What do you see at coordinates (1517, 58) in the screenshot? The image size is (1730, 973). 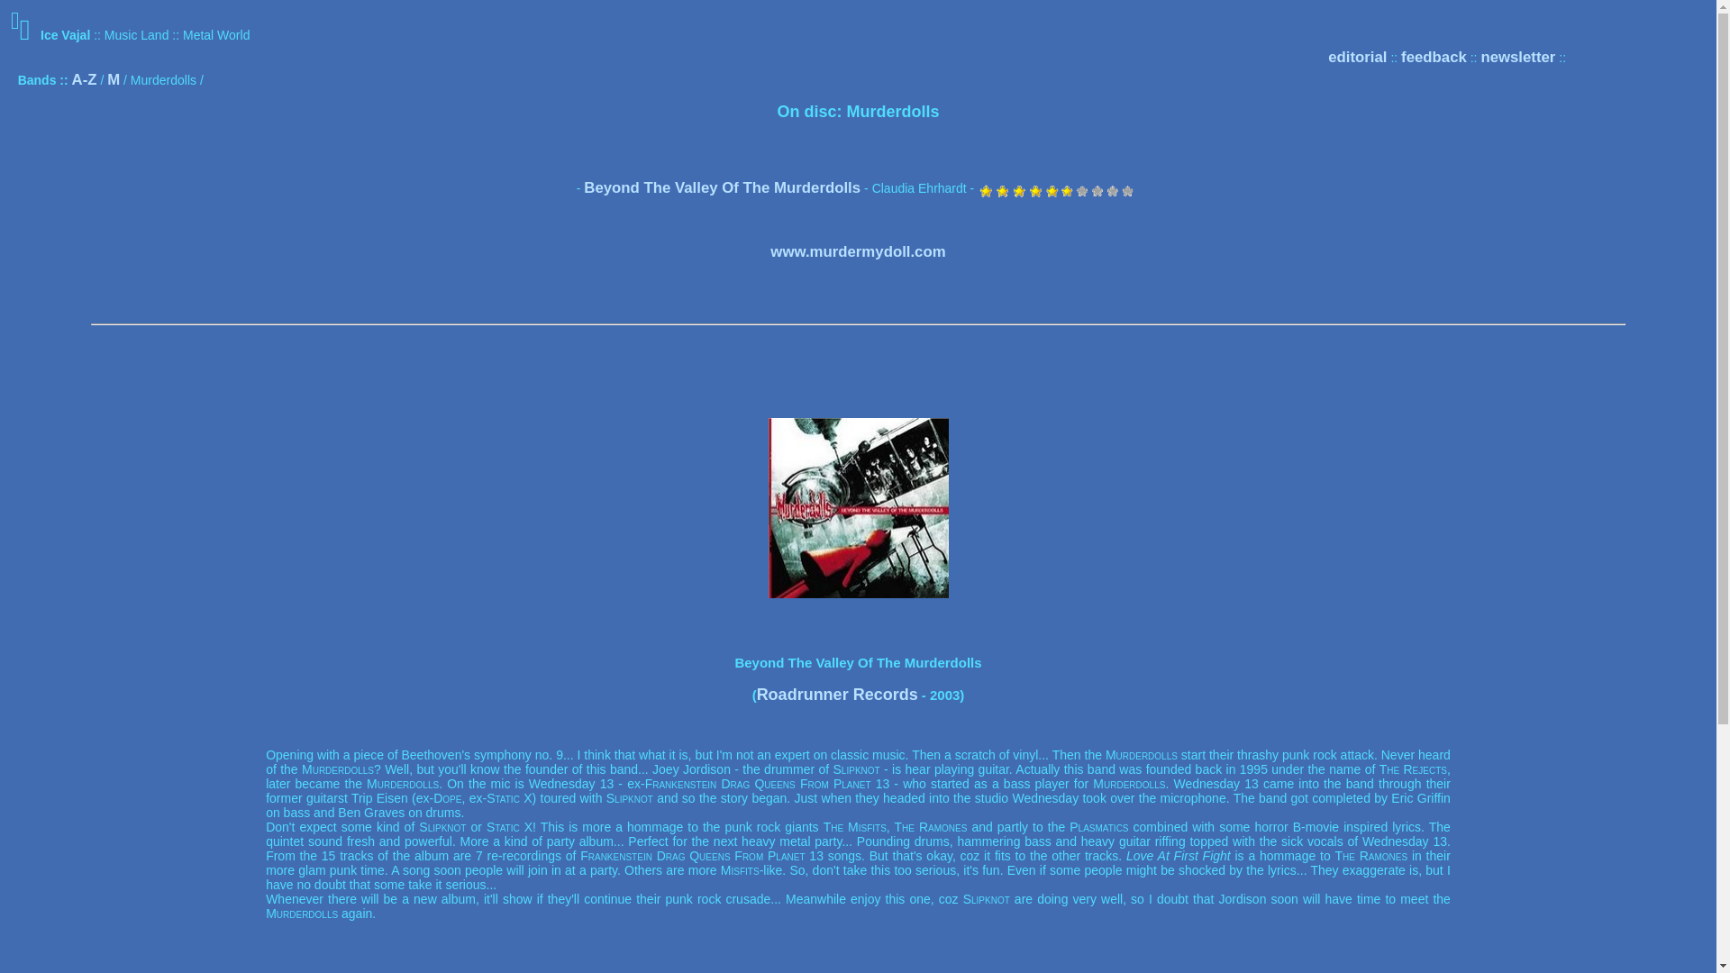 I see `newsletter` at bounding box center [1517, 58].